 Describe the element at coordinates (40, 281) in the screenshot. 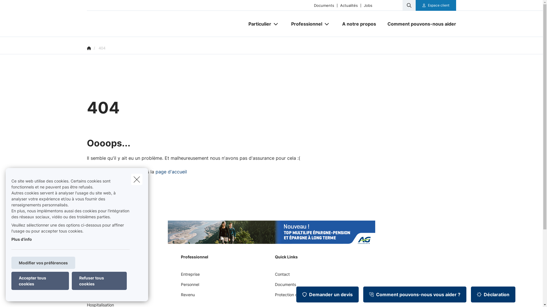

I see `Accepter tous cookies` at that location.